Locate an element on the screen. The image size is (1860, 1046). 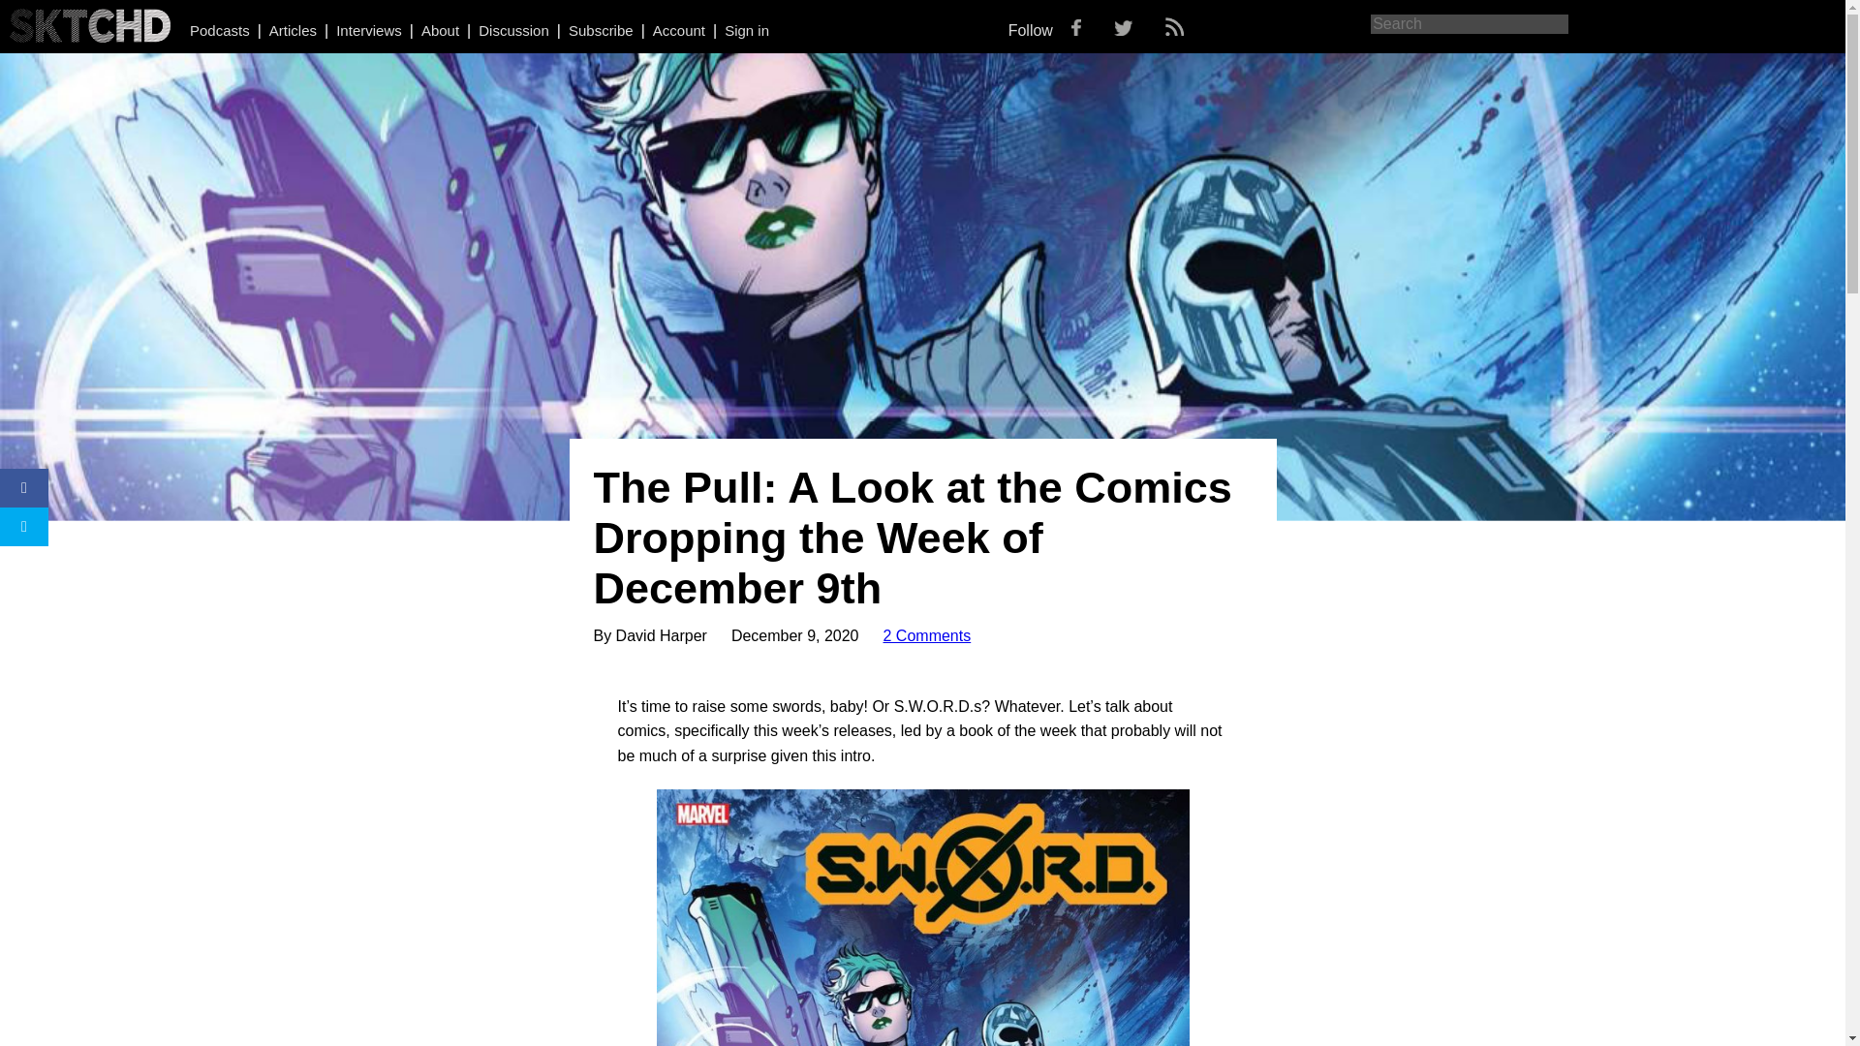
Sign in is located at coordinates (747, 29).